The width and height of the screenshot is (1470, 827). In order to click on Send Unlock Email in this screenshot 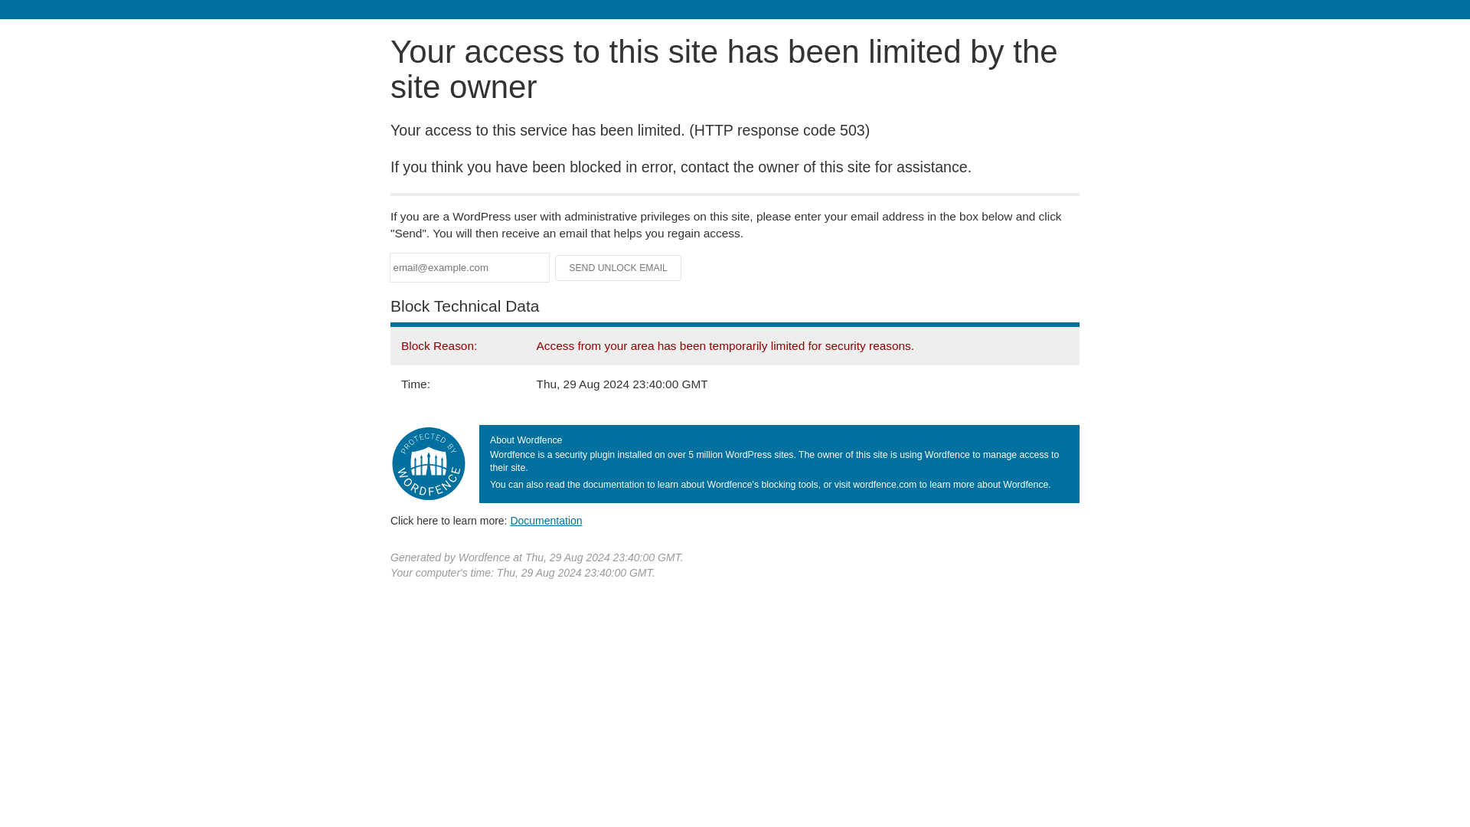, I will do `click(619, 268)`.